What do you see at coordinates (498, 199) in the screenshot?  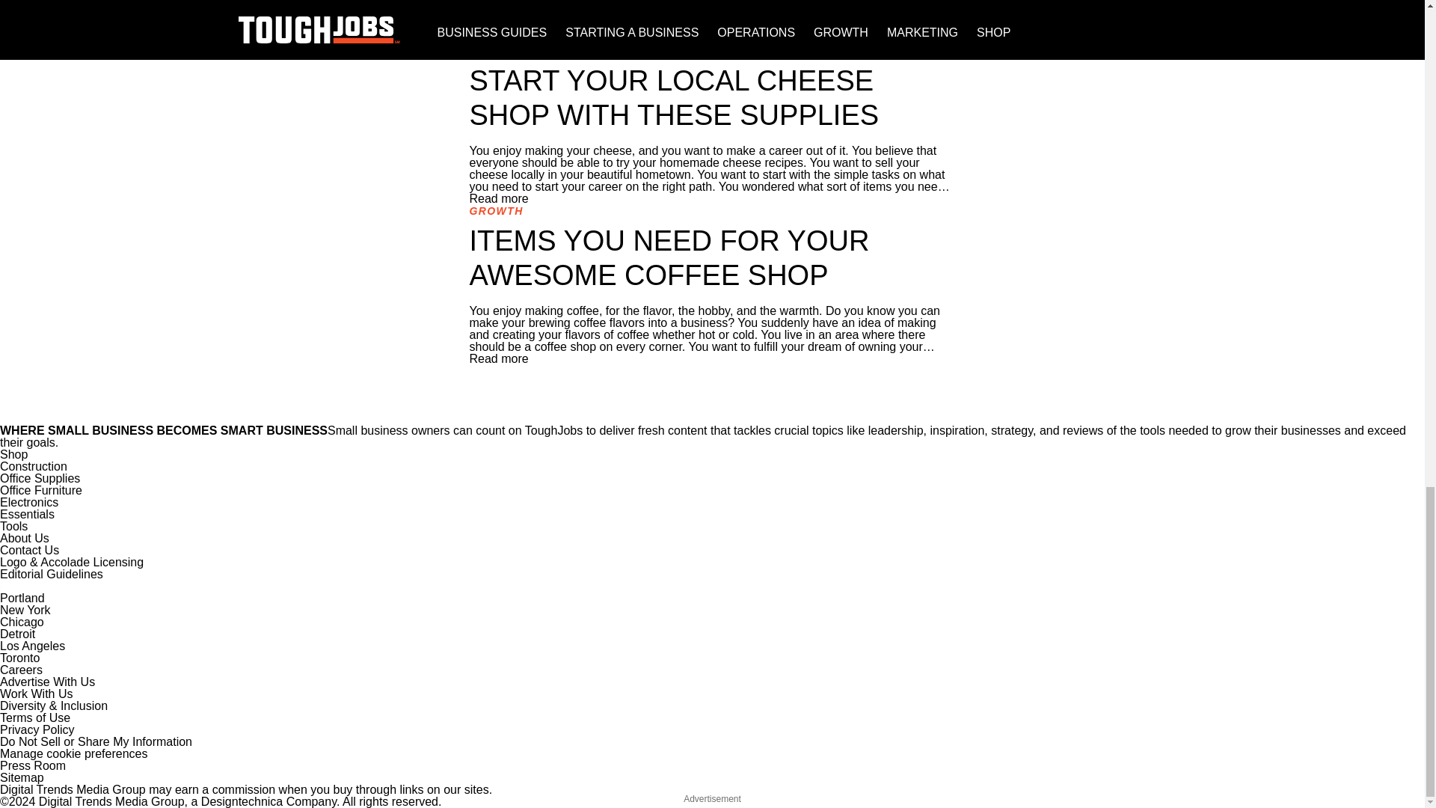 I see `Read more` at bounding box center [498, 199].